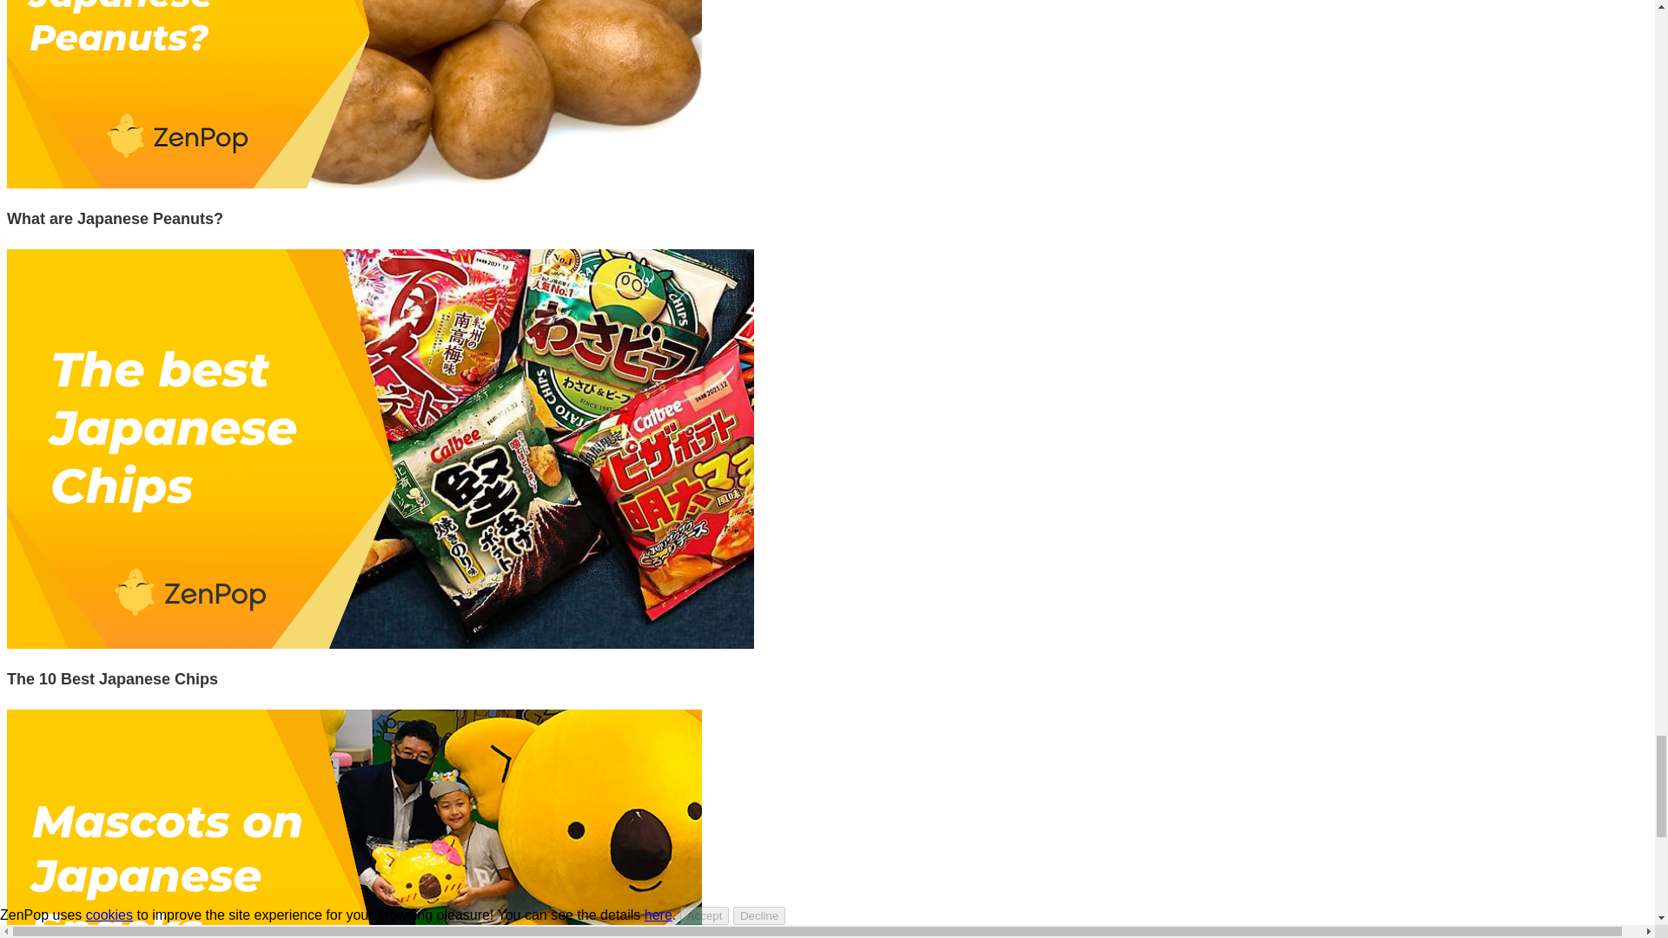  Describe the element at coordinates (380, 644) in the screenshot. I see `The 10 Best Japanese Chips` at that location.